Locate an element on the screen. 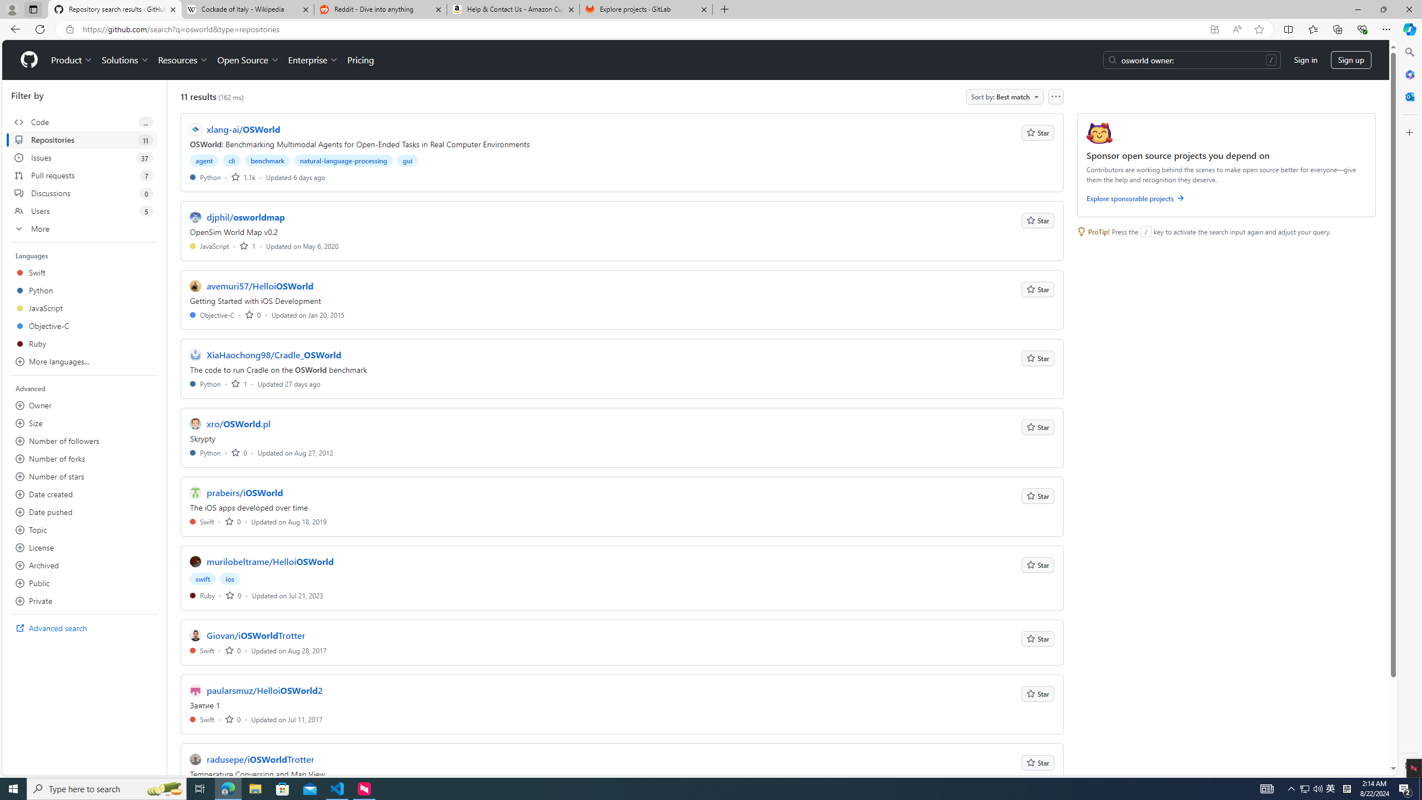 This screenshot has height=800, width=1422. Ruby is located at coordinates (202, 596).